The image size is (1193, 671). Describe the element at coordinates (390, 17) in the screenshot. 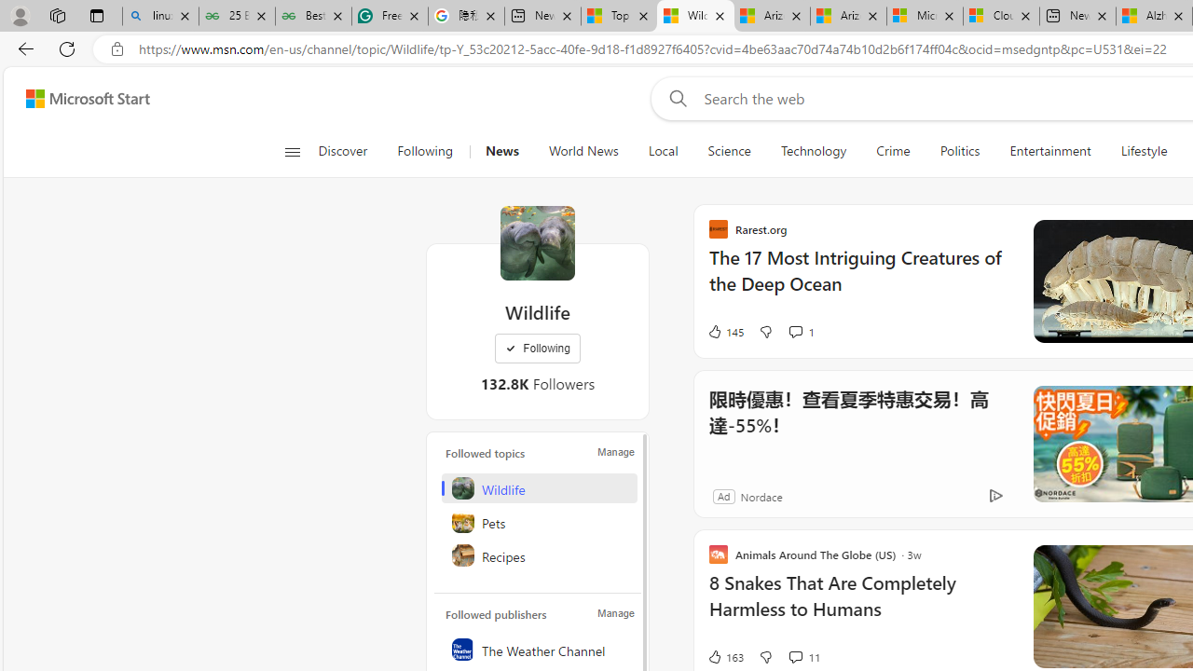

I see `Free AI Writing Assistance for Students | Grammarly` at that location.